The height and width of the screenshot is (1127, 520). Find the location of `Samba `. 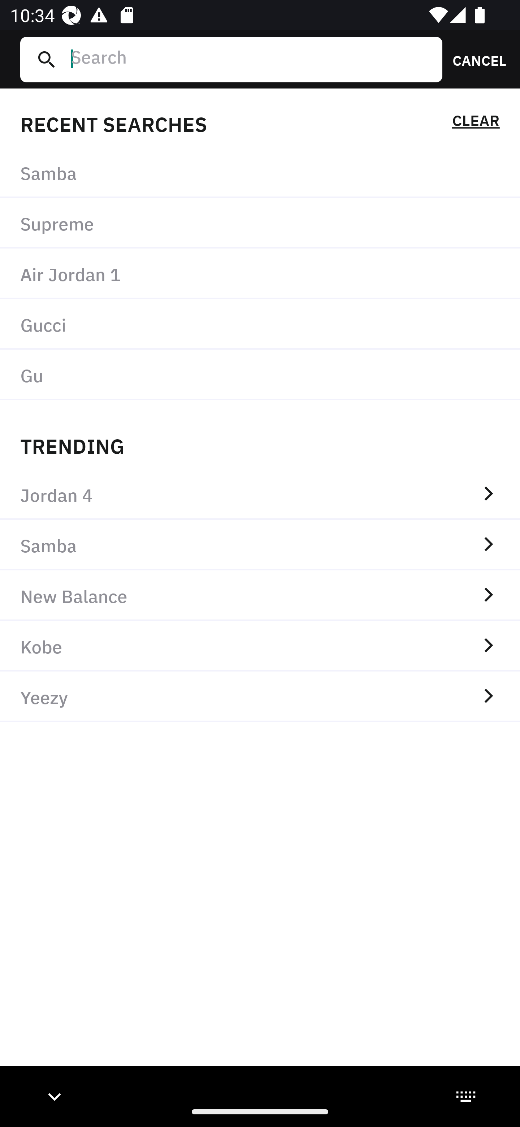

Samba  is located at coordinates (260, 545).